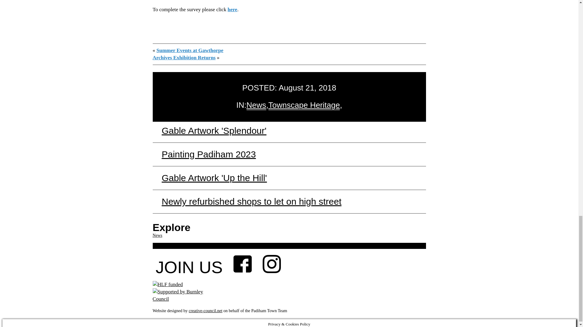  I want to click on Townscape Heritage, so click(304, 104).